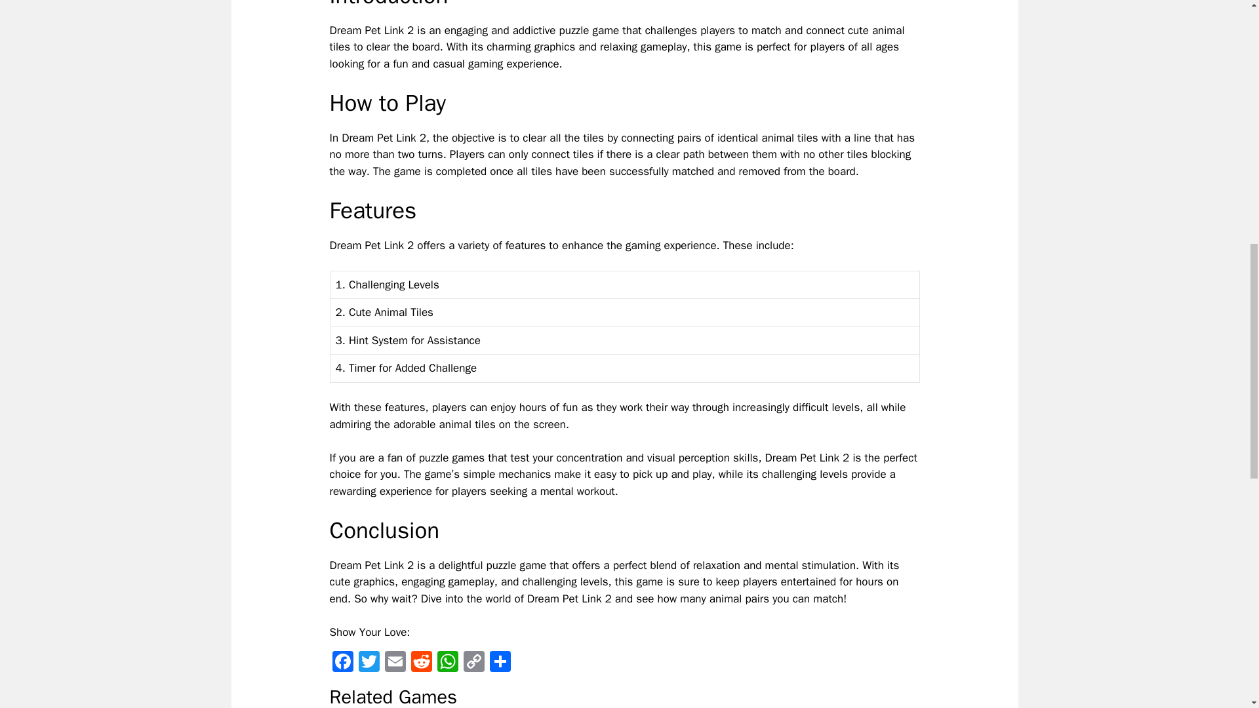 The image size is (1259, 708). What do you see at coordinates (447, 663) in the screenshot?
I see `WhatsApp` at bounding box center [447, 663].